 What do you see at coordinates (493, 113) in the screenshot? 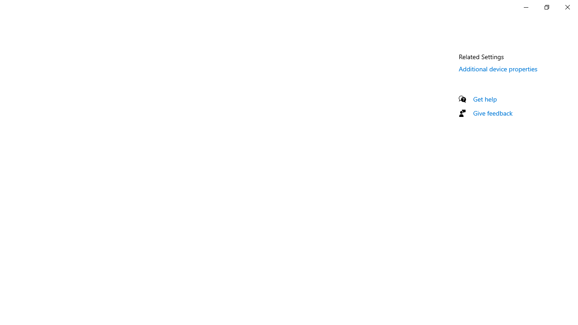
I see `Give feedback` at bounding box center [493, 113].